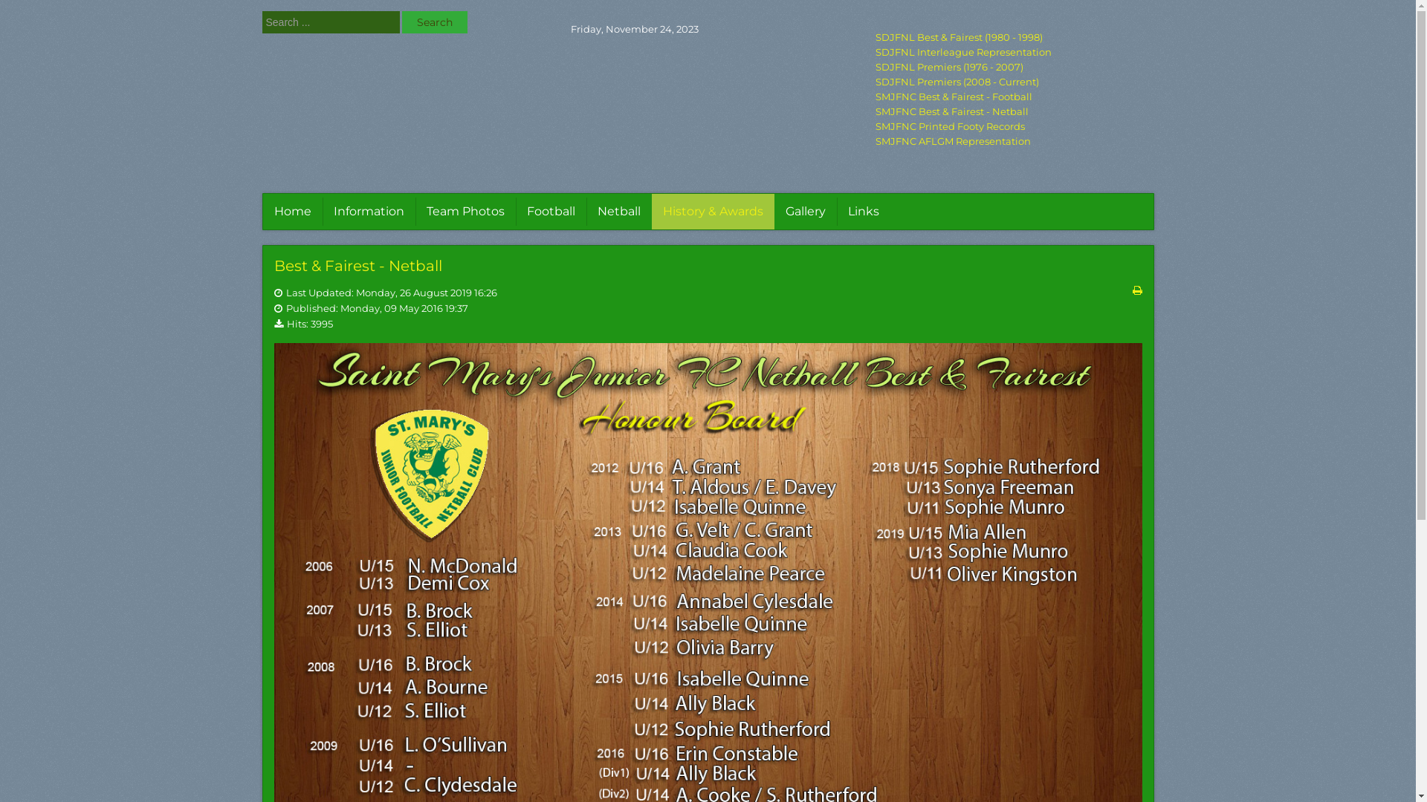  Describe the element at coordinates (1006, 82) in the screenshot. I see `SDJFNL Premiers (2008 - Current)` at that location.